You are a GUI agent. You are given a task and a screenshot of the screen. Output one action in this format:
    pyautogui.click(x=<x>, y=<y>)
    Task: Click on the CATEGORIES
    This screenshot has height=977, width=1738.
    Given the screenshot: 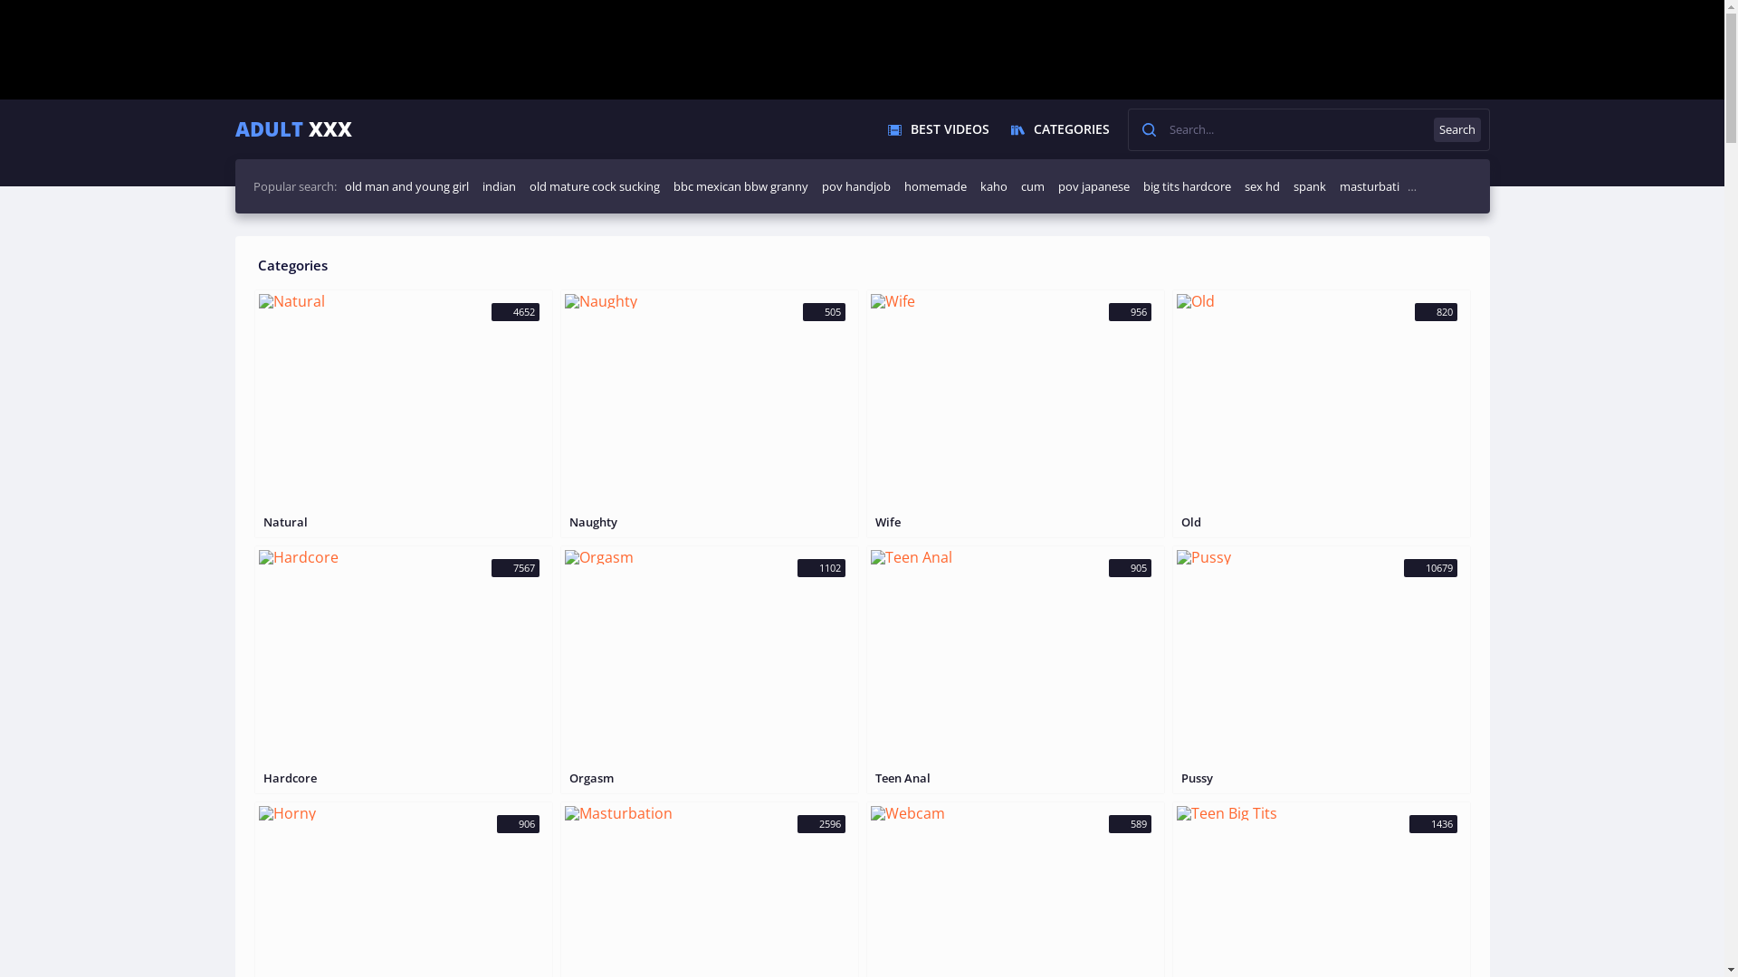 What is the action you would take?
    pyautogui.click(x=1059, y=129)
    